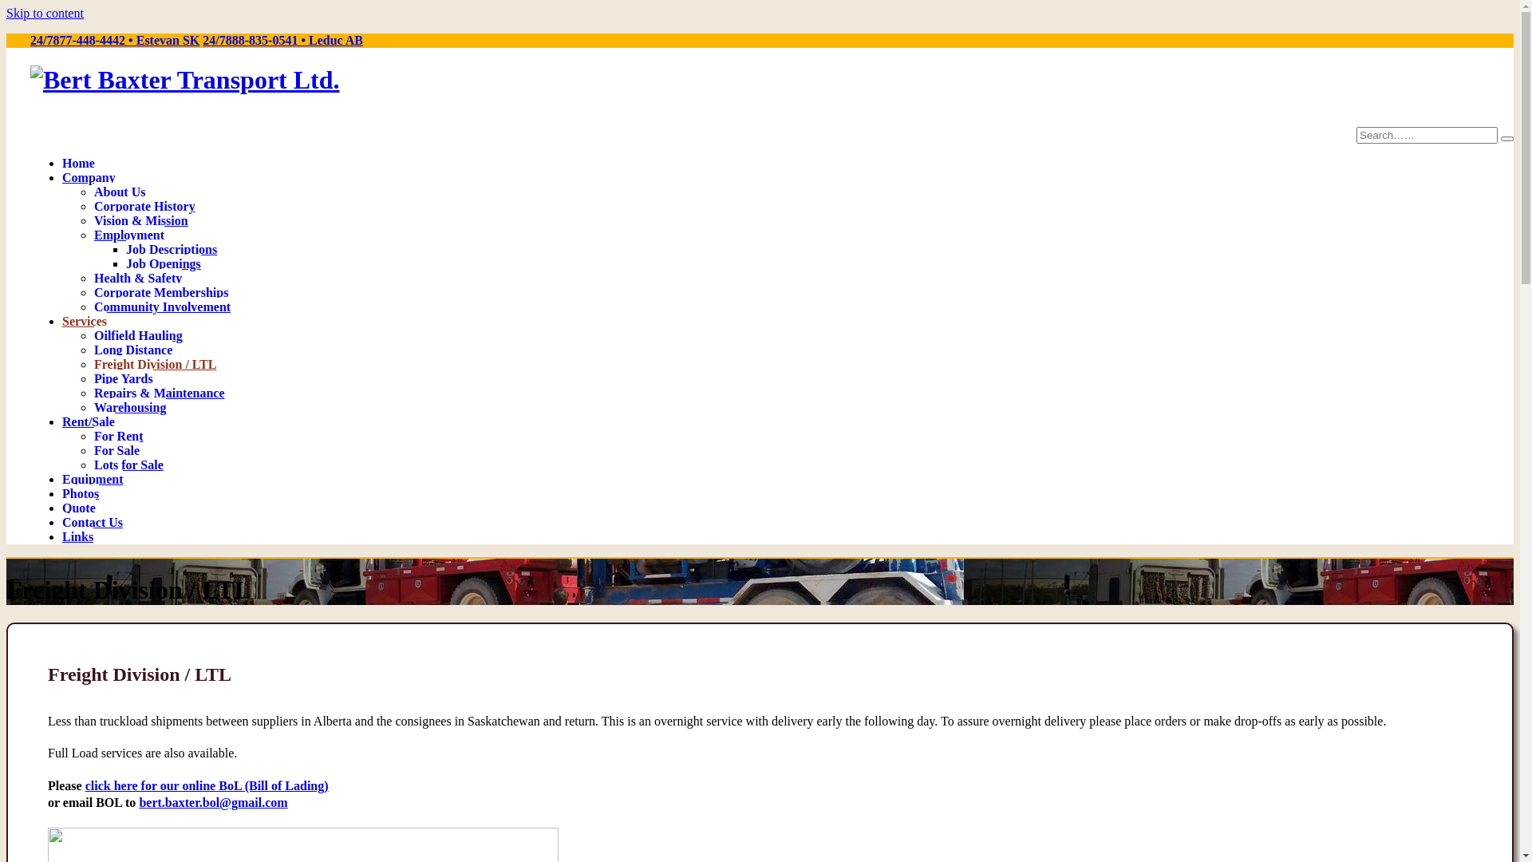 The height and width of the screenshot is (862, 1532). Describe the element at coordinates (138, 277) in the screenshot. I see `Health & Safety` at that location.